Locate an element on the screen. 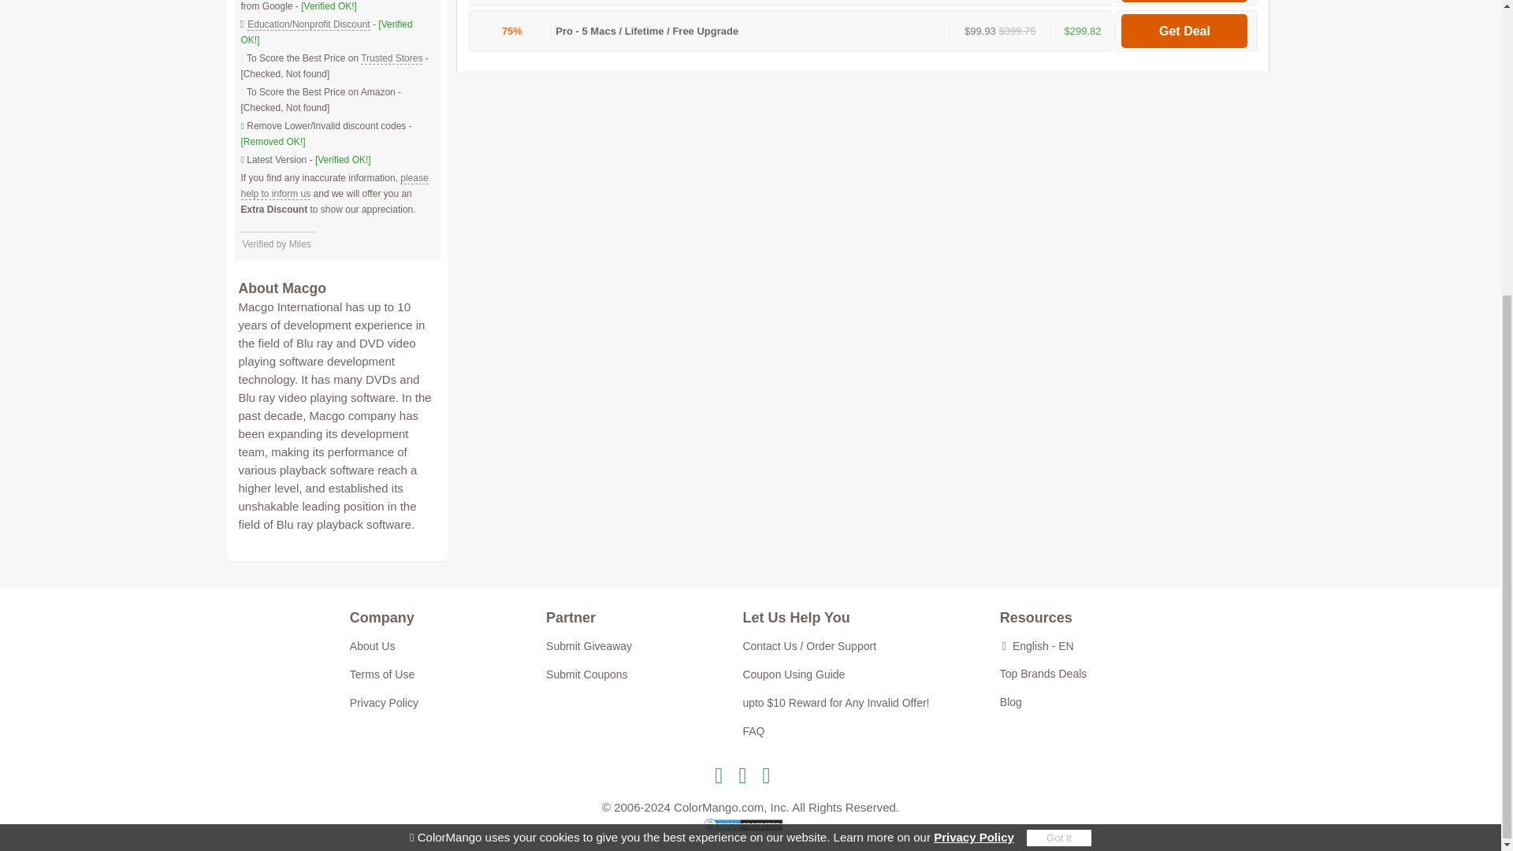 The image size is (1513, 851). Got it is located at coordinates (1059, 393).